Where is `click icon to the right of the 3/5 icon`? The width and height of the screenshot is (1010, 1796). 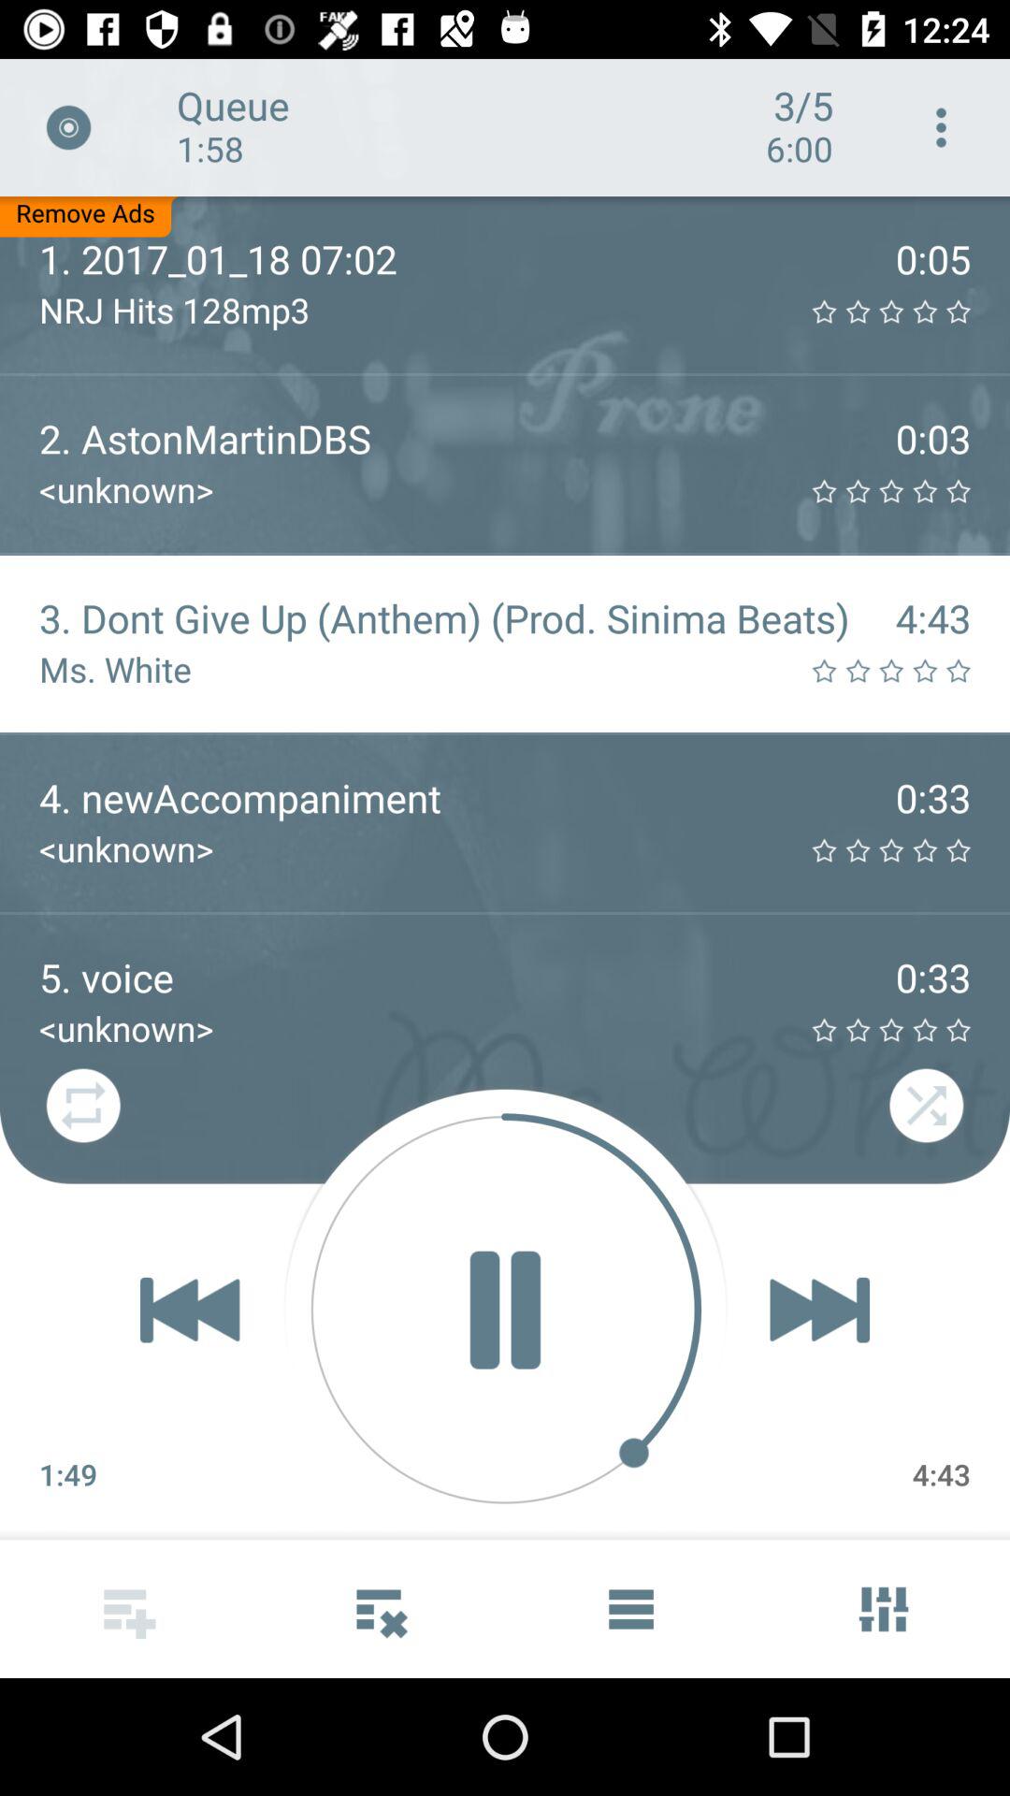 click icon to the right of the 3/5 icon is located at coordinates (941, 127).